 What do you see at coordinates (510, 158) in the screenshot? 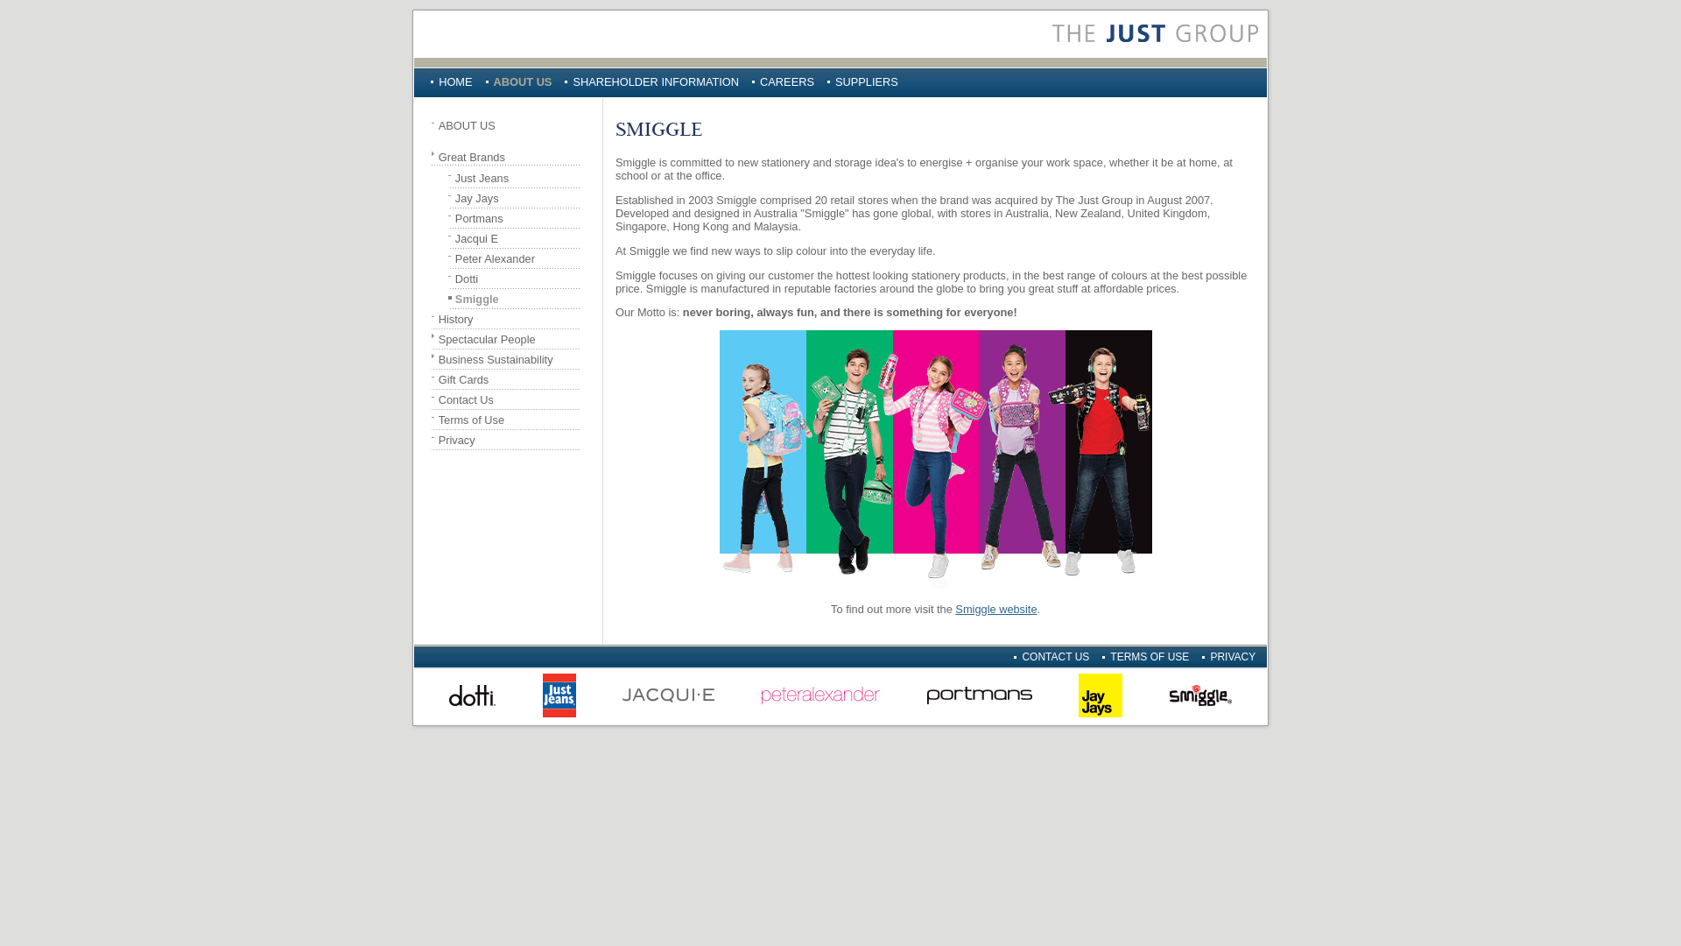
I see `Great Brands` at bounding box center [510, 158].